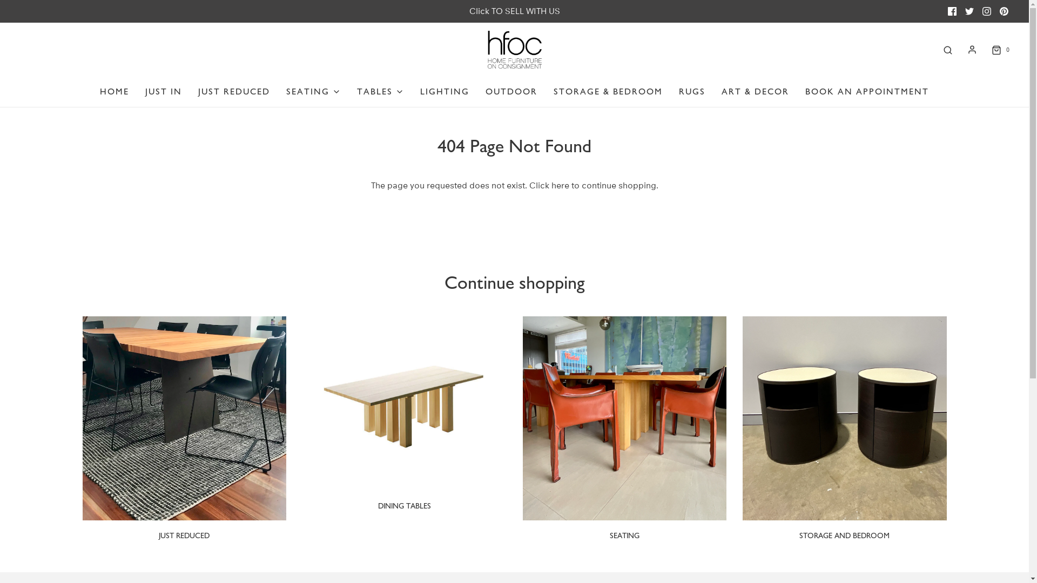 The height and width of the screenshot is (583, 1037). What do you see at coordinates (405, 506) in the screenshot?
I see `DINING TABLES` at bounding box center [405, 506].